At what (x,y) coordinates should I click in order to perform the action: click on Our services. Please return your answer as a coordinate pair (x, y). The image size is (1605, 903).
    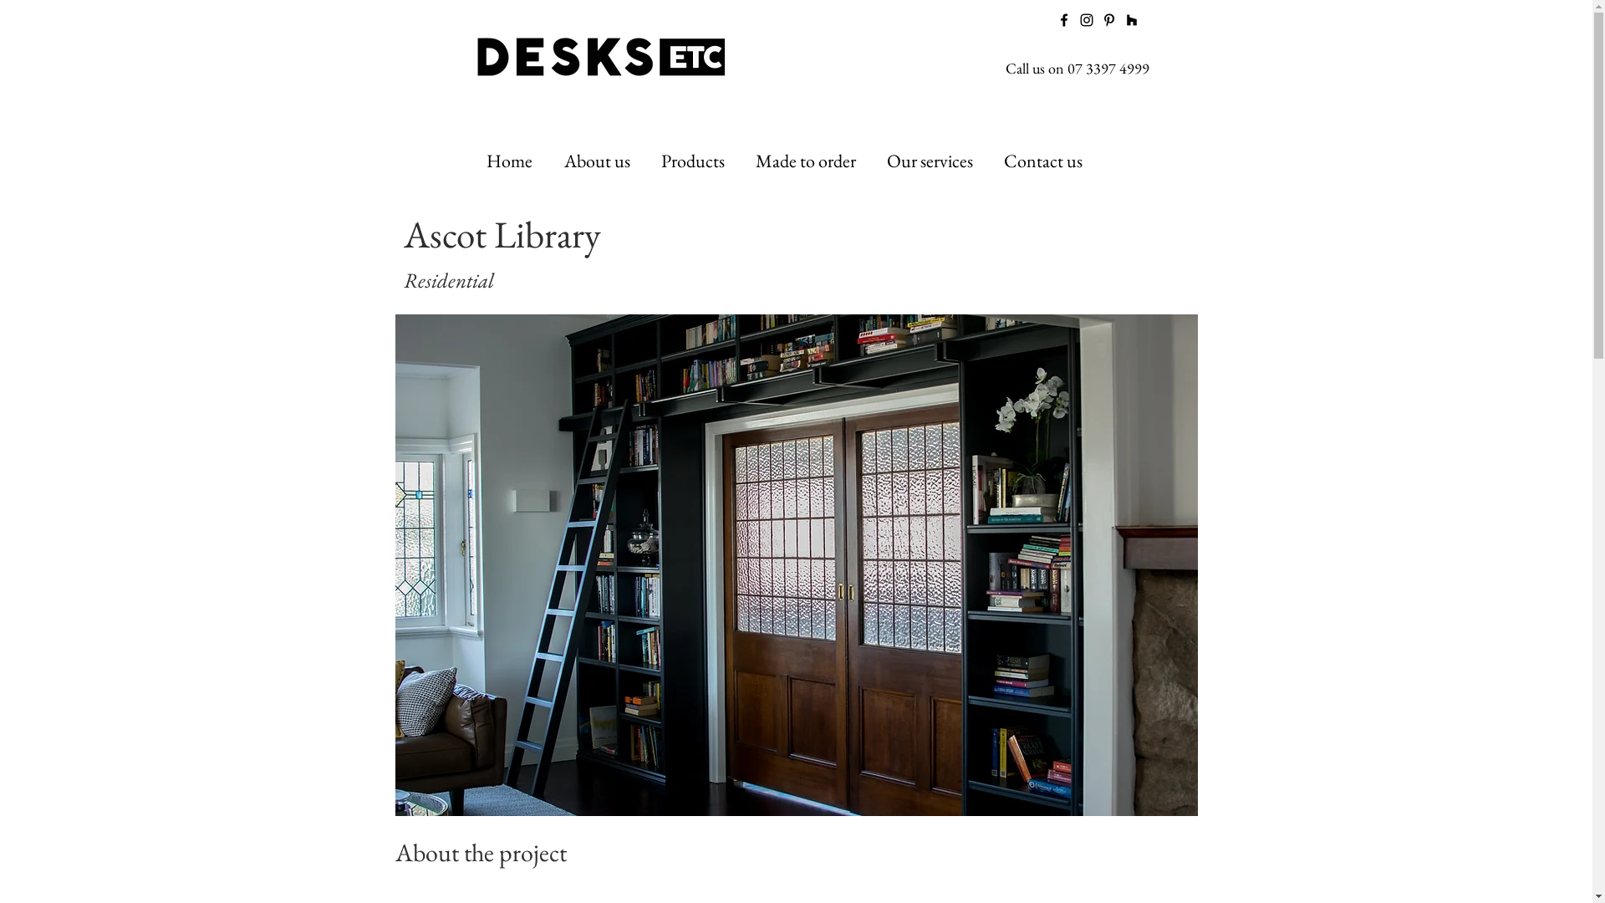
    Looking at the image, I should click on (933, 161).